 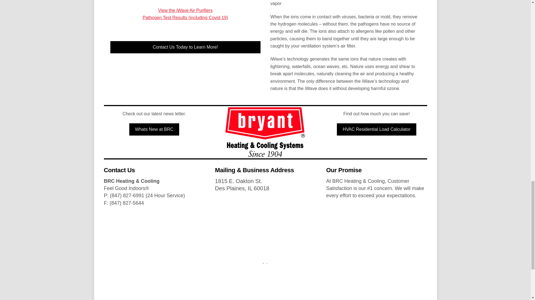 I want to click on Contact Us Today to Learn More!, so click(x=185, y=47).